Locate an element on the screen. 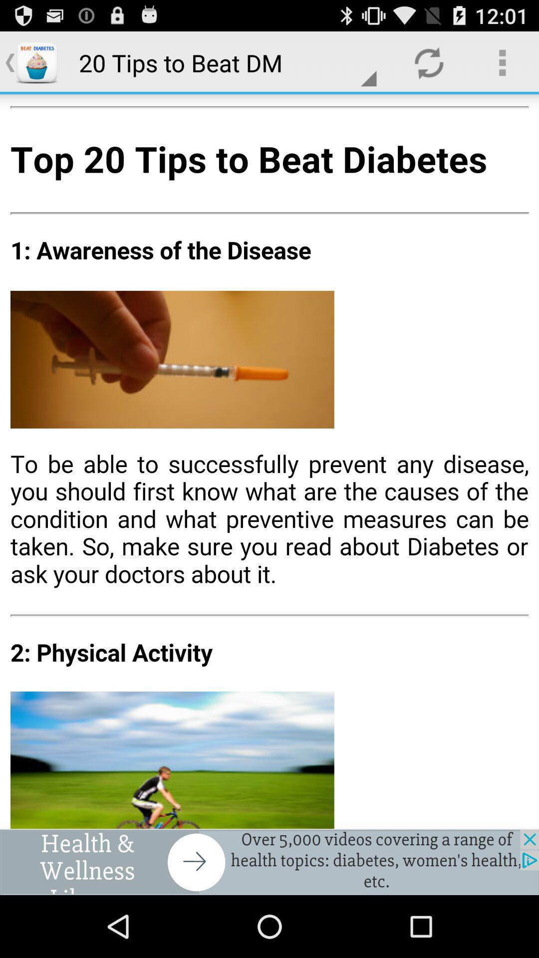  select the add is located at coordinates (269, 862).